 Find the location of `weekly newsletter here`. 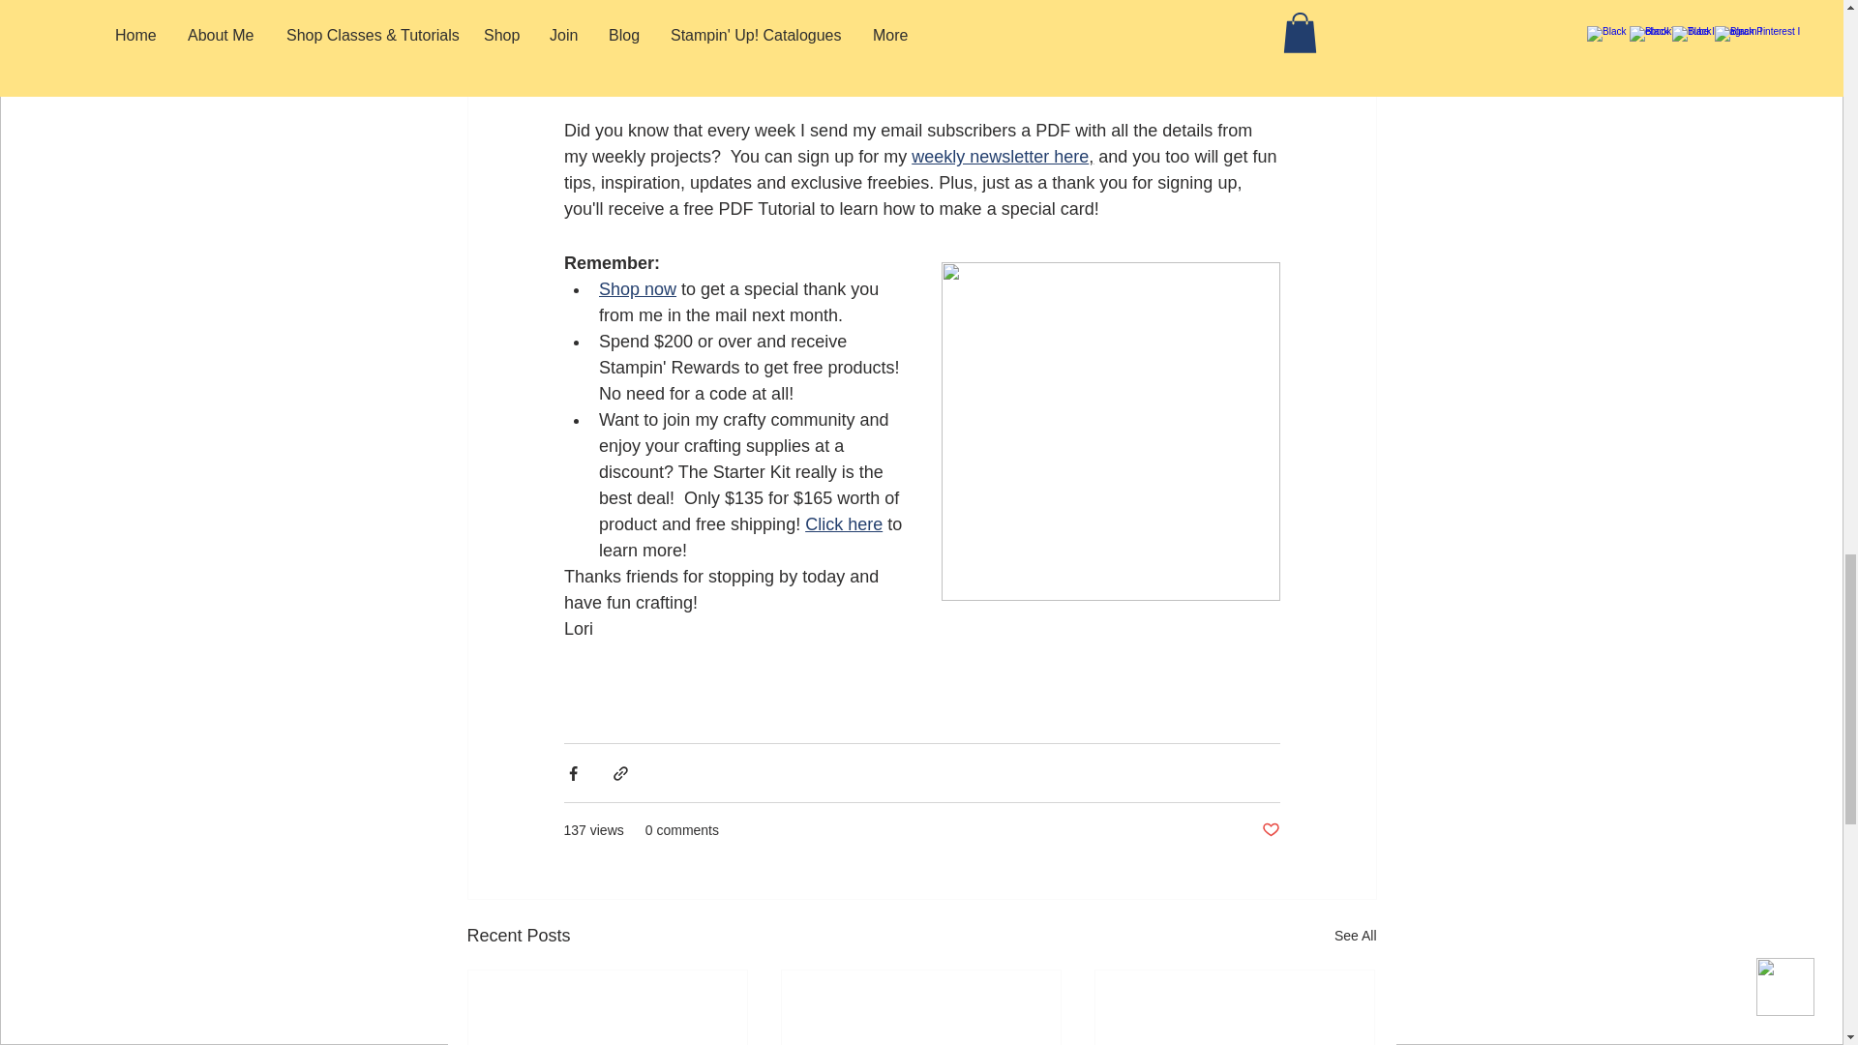

weekly newsletter here is located at coordinates (1001, 157).